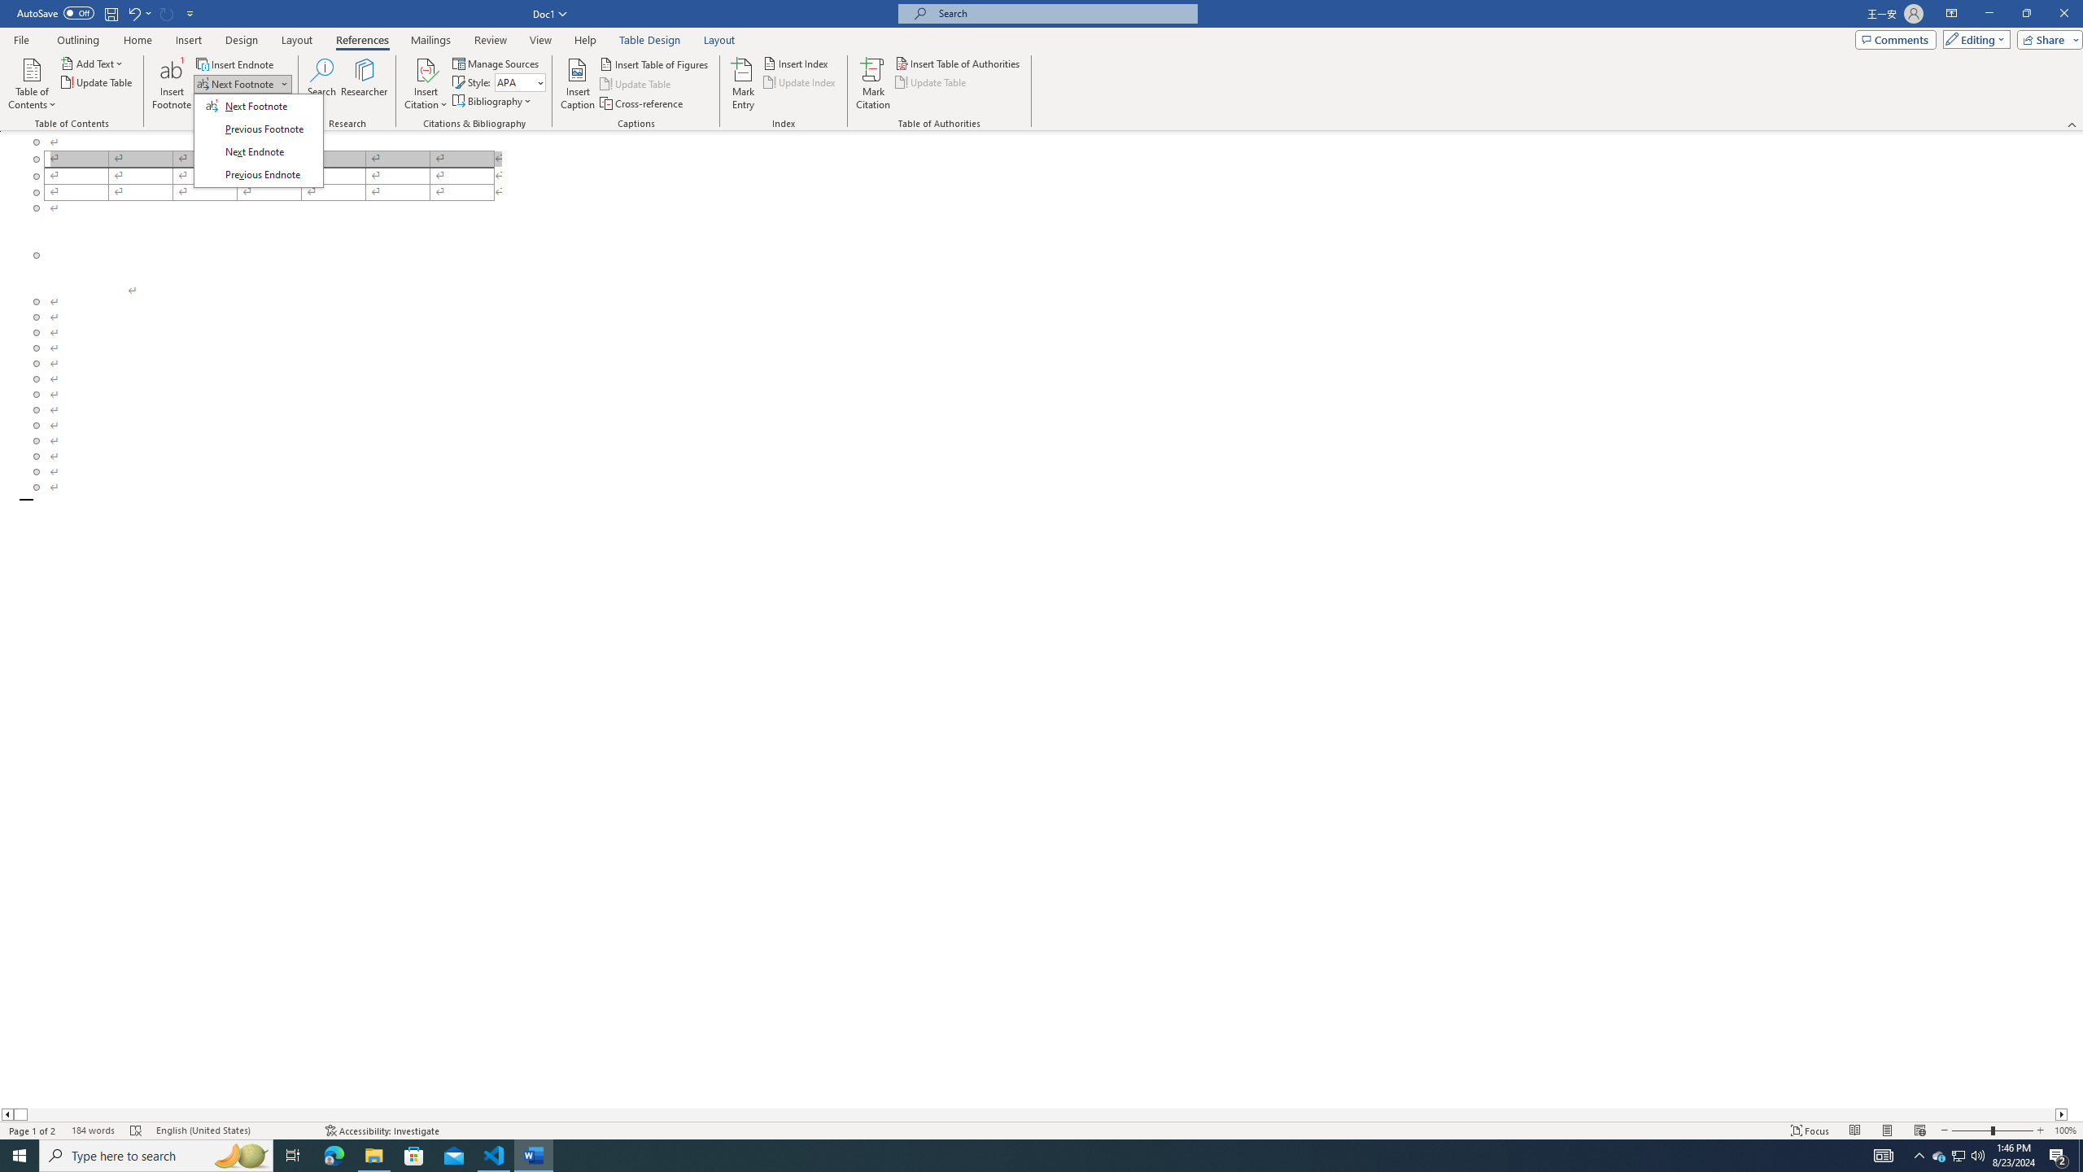 This screenshot has height=1172, width=2083. Describe the element at coordinates (2062, 1114) in the screenshot. I see `Column right` at that location.